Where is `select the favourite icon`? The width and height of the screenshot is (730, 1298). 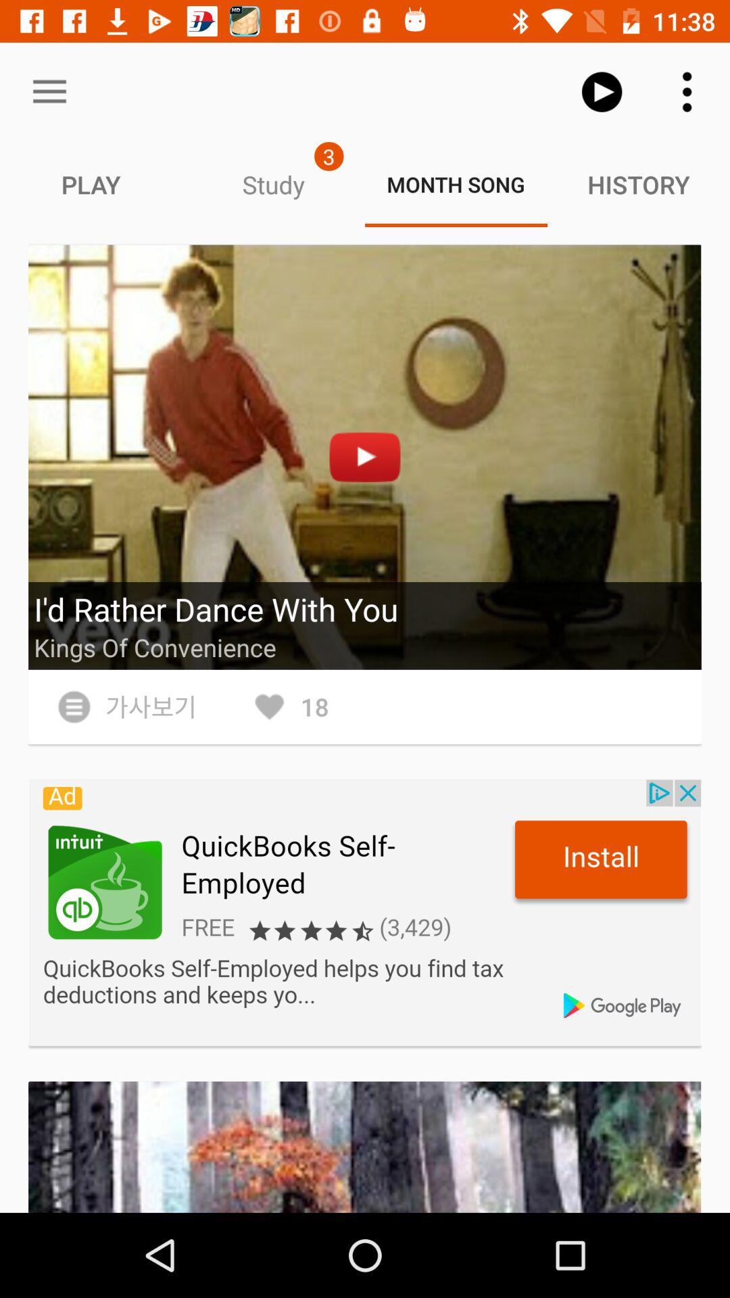 select the favourite icon is located at coordinates (289, 707).